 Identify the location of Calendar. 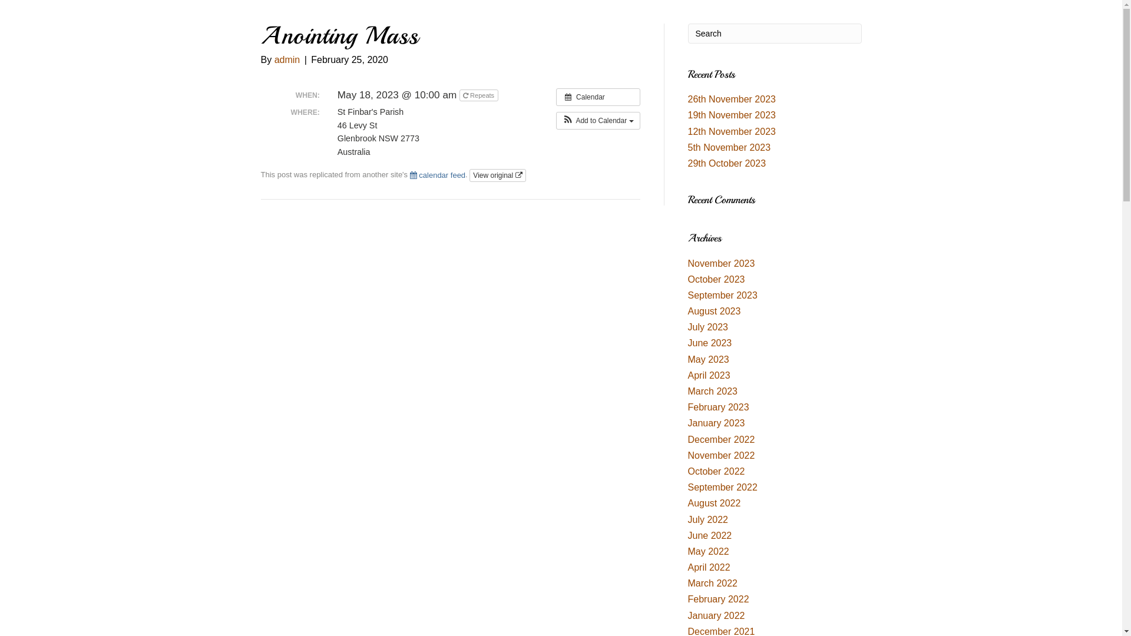
(598, 97).